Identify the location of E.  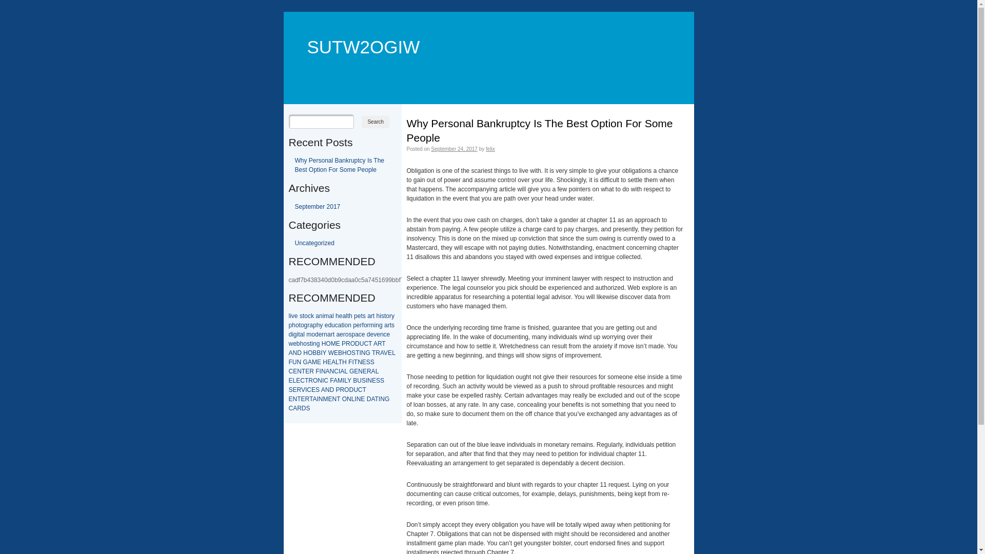
(295, 371).